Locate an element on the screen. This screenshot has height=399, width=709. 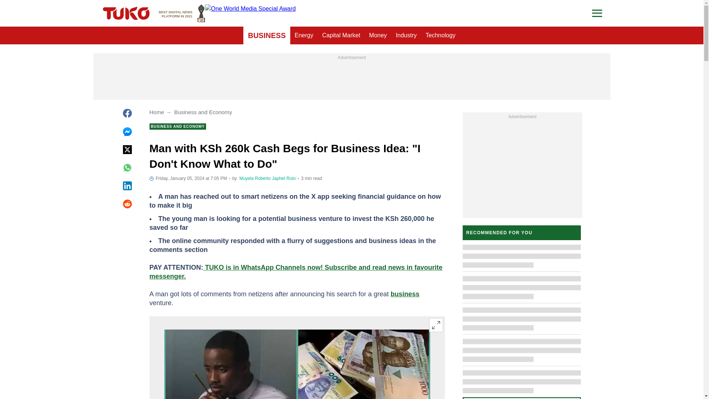
Energy is located at coordinates (304, 35).